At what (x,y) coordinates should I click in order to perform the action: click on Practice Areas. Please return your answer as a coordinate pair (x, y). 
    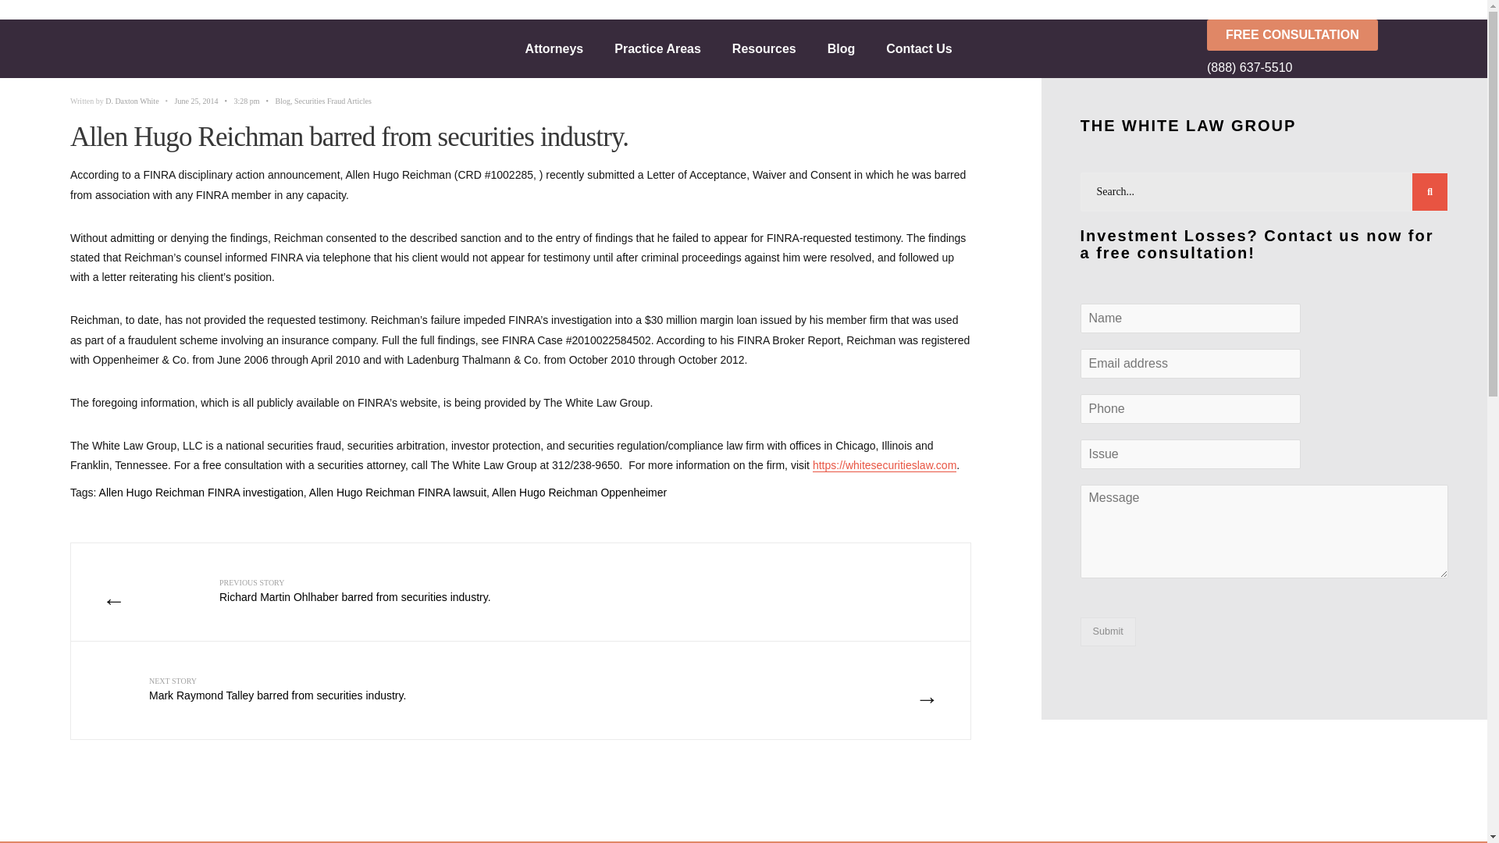
    Looking at the image, I should click on (657, 48).